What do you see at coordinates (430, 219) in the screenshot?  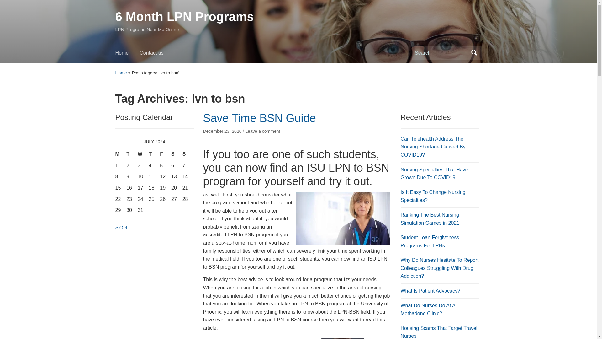 I see `Ranking The Best Nursing Simulation Games in 2021` at bounding box center [430, 219].